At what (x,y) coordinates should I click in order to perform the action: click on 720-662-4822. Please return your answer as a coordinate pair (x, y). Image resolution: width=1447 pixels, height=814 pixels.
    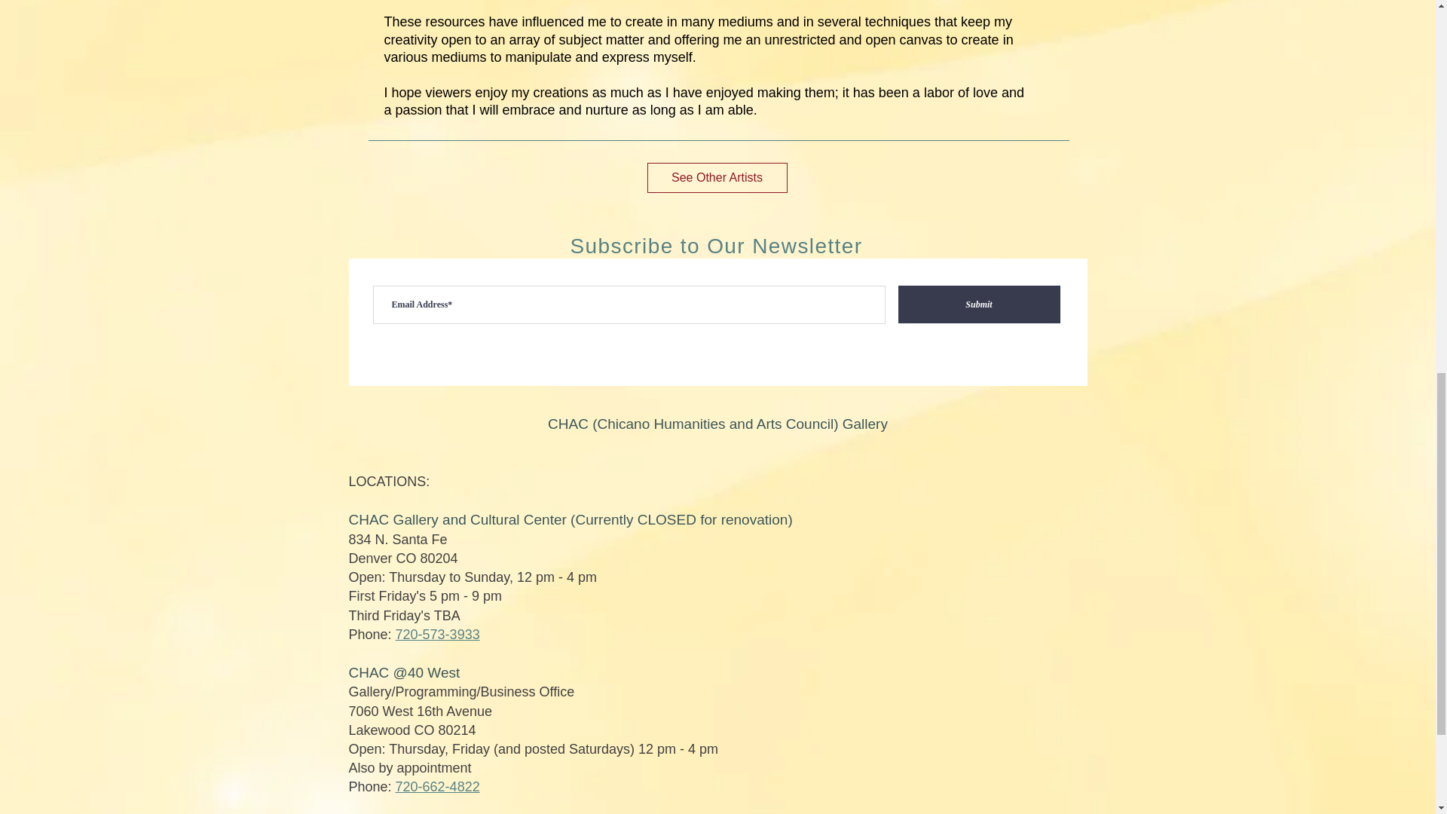
    Looking at the image, I should click on (437, 787).